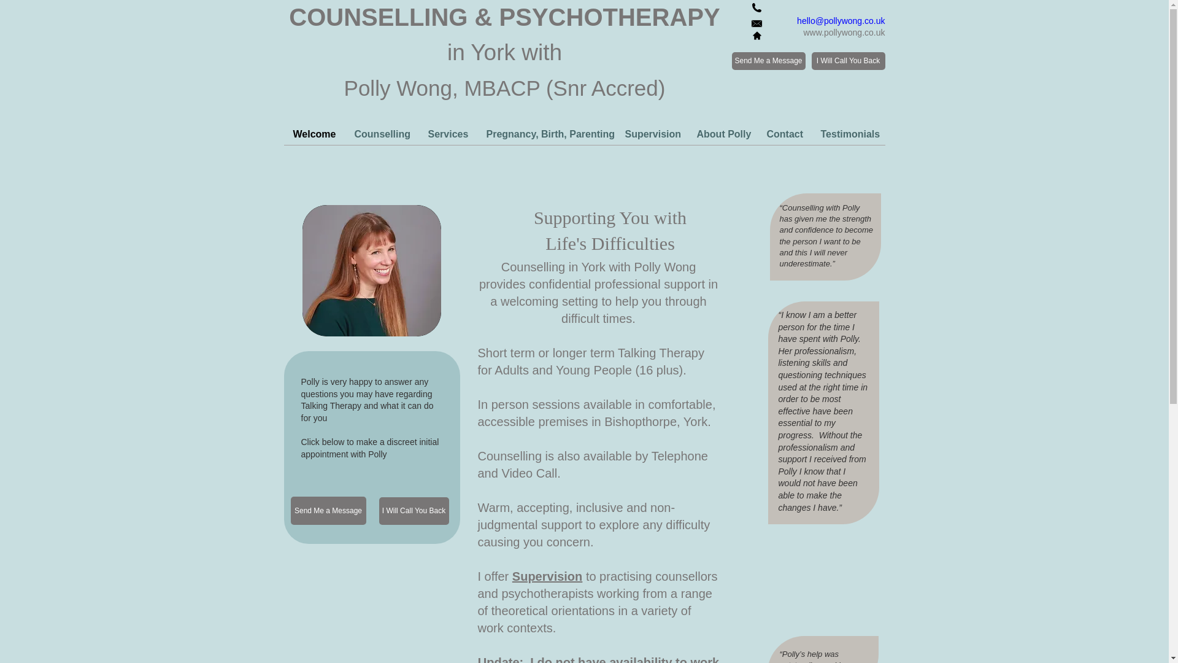 The height and width of the screenshot is (663, 1178). I want to click on About Polly, so click(722, 134).